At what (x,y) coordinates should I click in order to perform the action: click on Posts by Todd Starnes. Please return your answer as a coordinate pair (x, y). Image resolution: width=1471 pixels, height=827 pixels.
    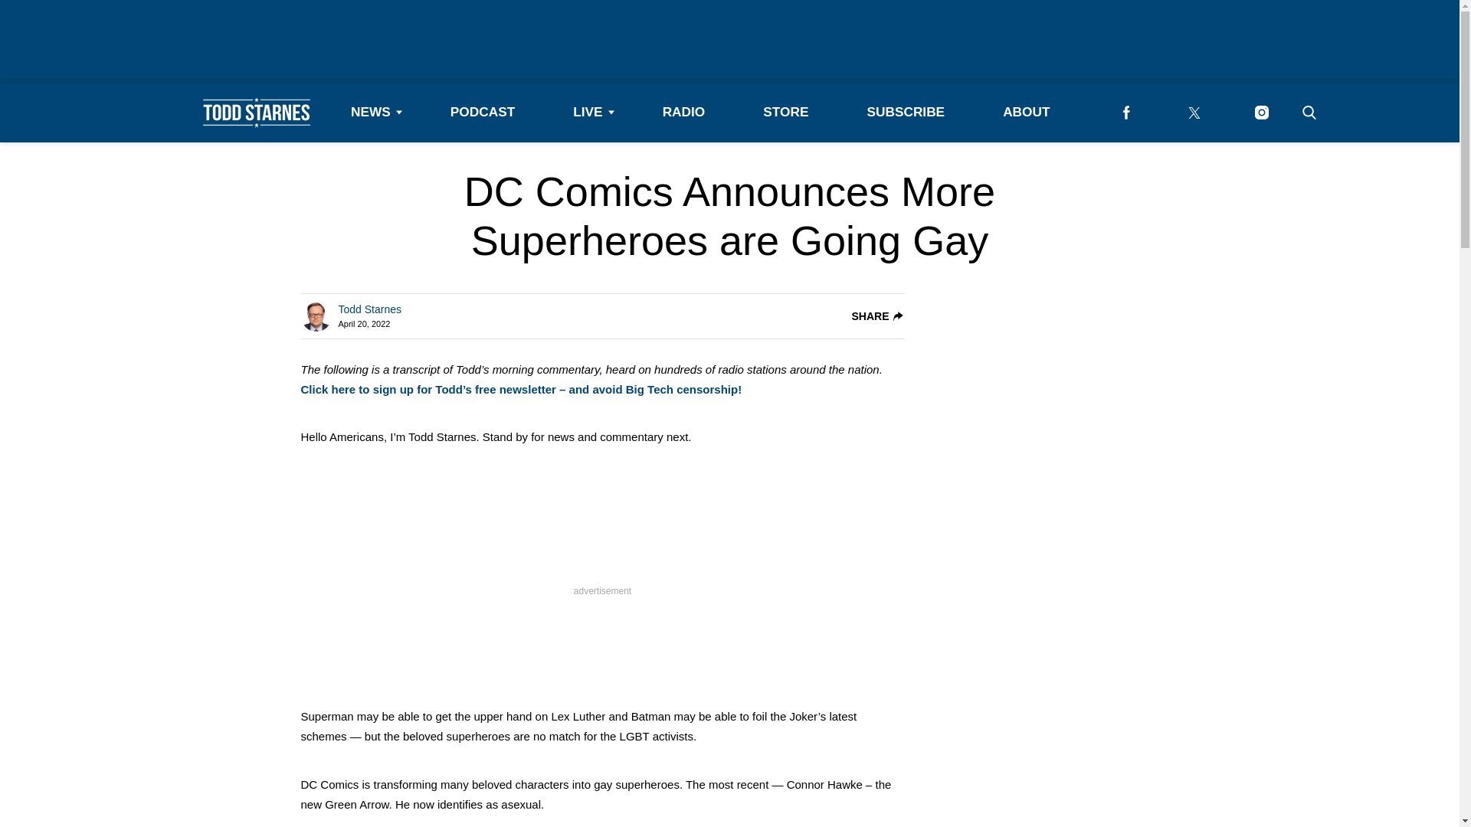
    Looking at the image, I should click on (369, 309).